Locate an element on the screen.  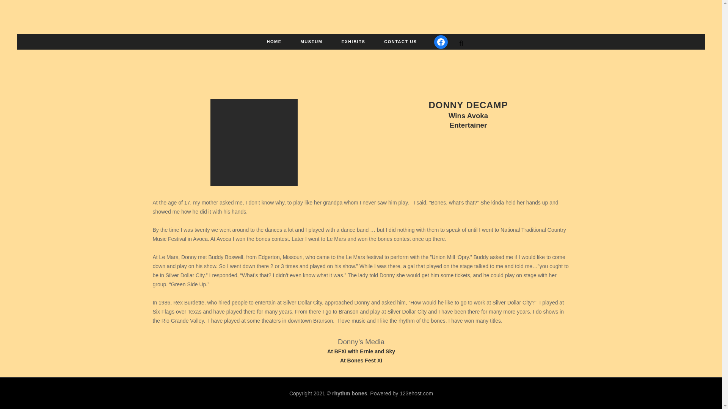
CONTACT US is located at coordinates (400, 42).